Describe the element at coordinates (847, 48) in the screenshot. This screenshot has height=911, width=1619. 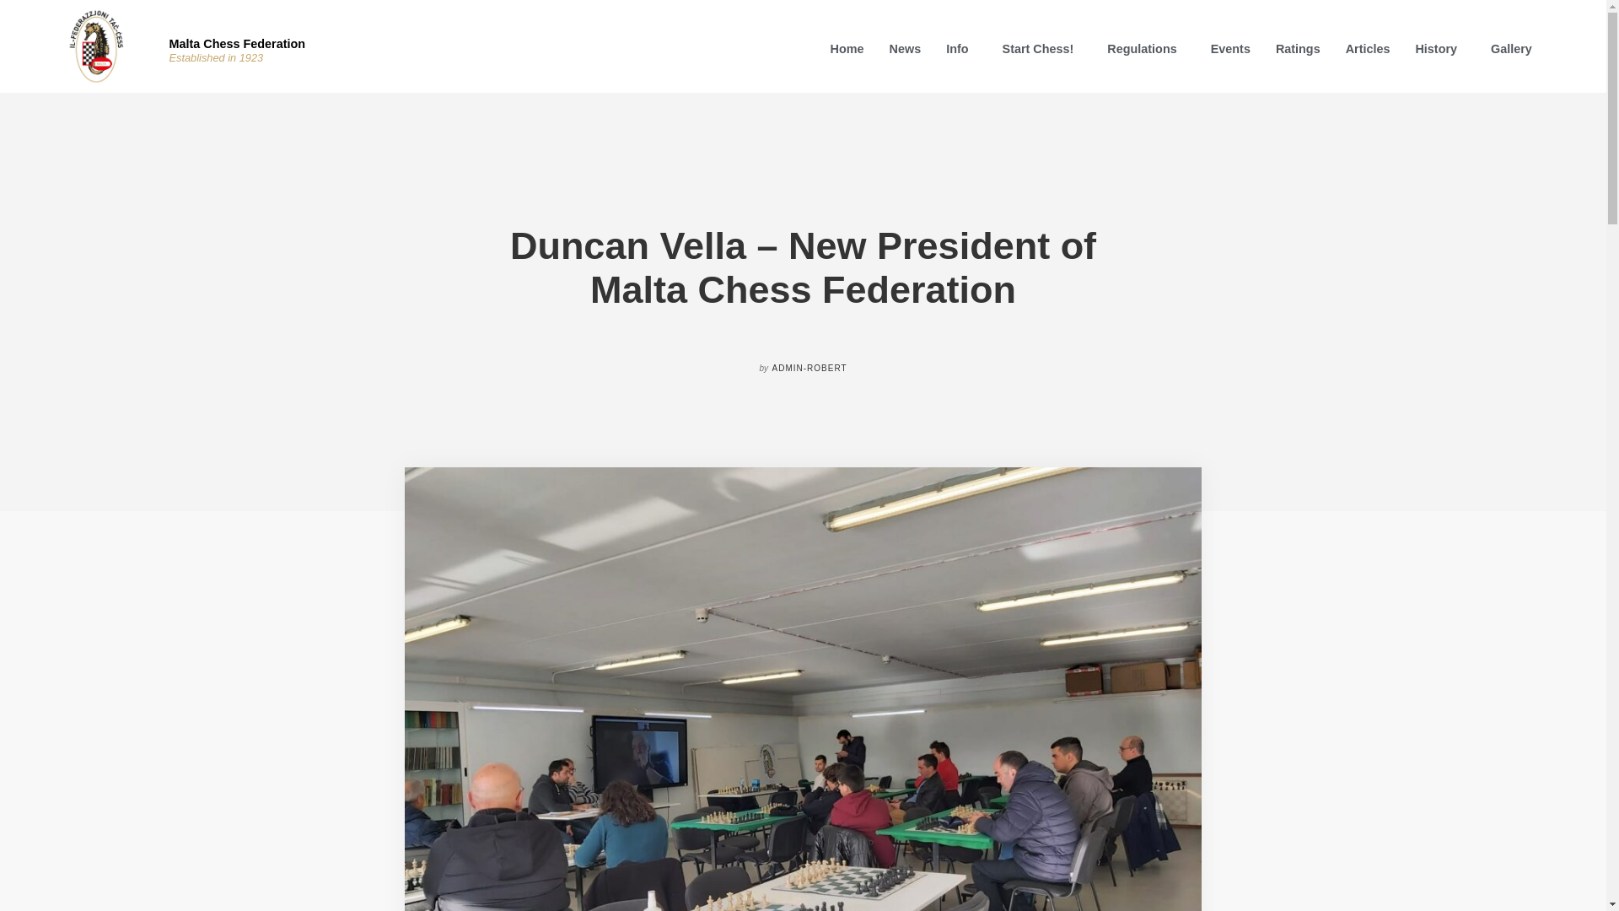
I see `Home` at that location.